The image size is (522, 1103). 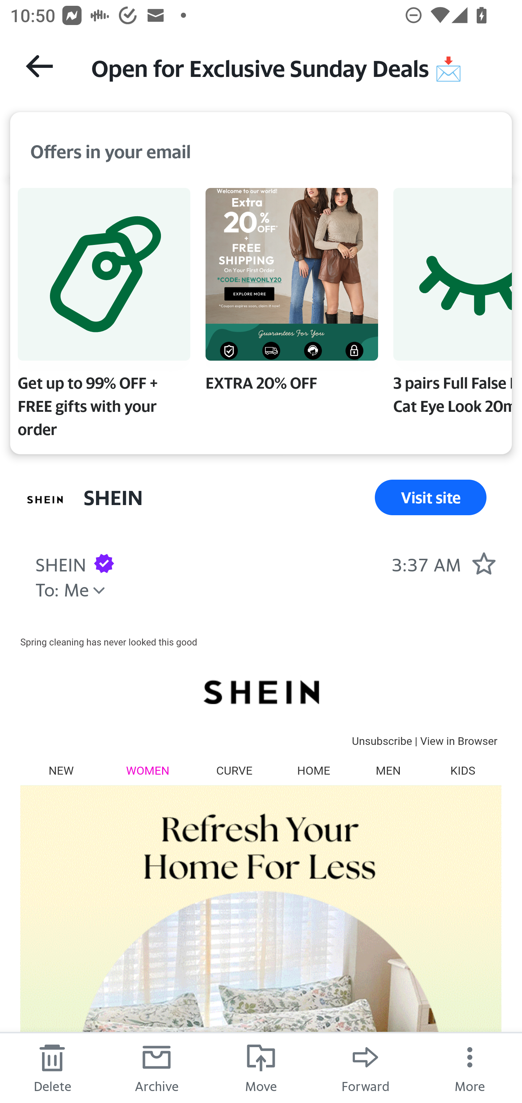 What do you see at coordinates (52, 1067) in the screenshot?
I see `Delete` at bounding box center [52, 1067].